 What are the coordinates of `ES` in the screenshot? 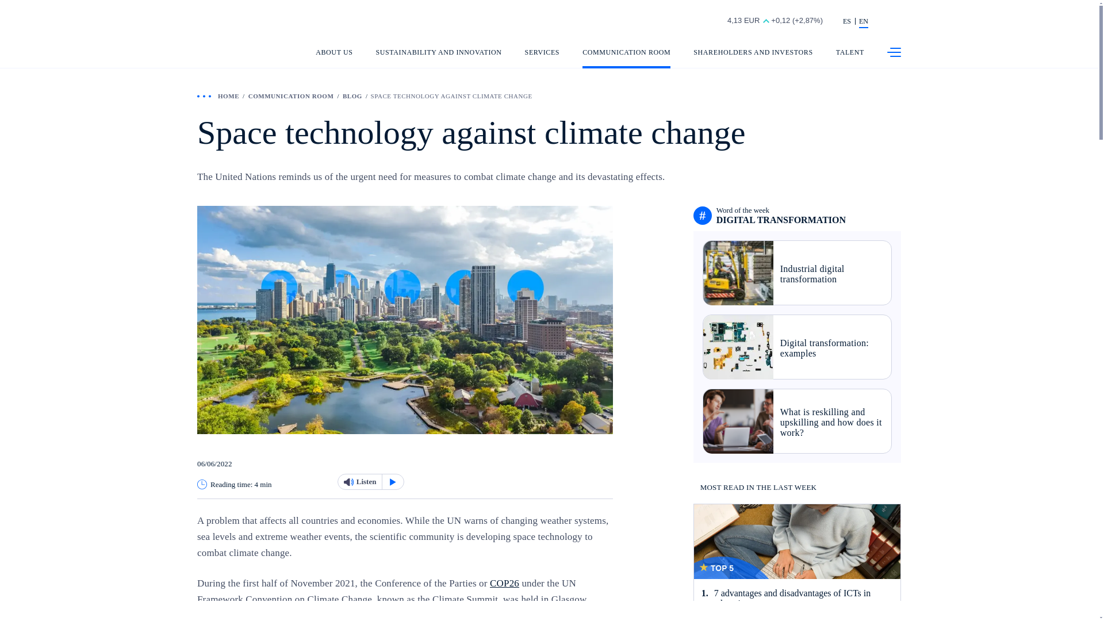 It's located at (847, 22).